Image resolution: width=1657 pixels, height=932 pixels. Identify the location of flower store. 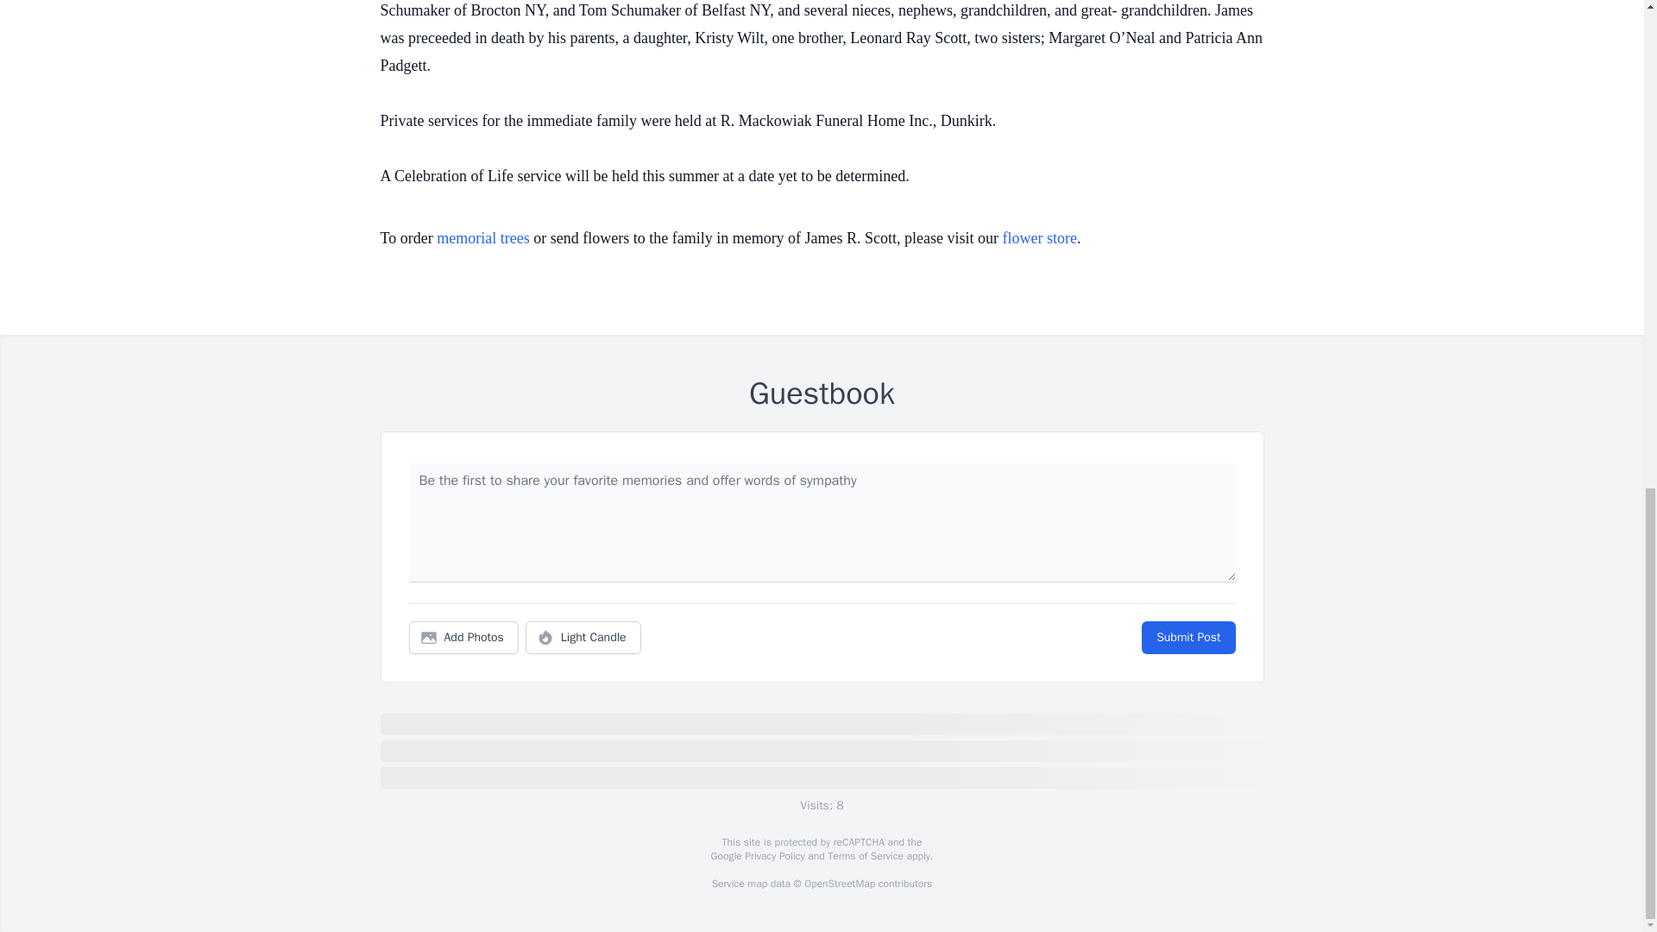
(1039, 238).